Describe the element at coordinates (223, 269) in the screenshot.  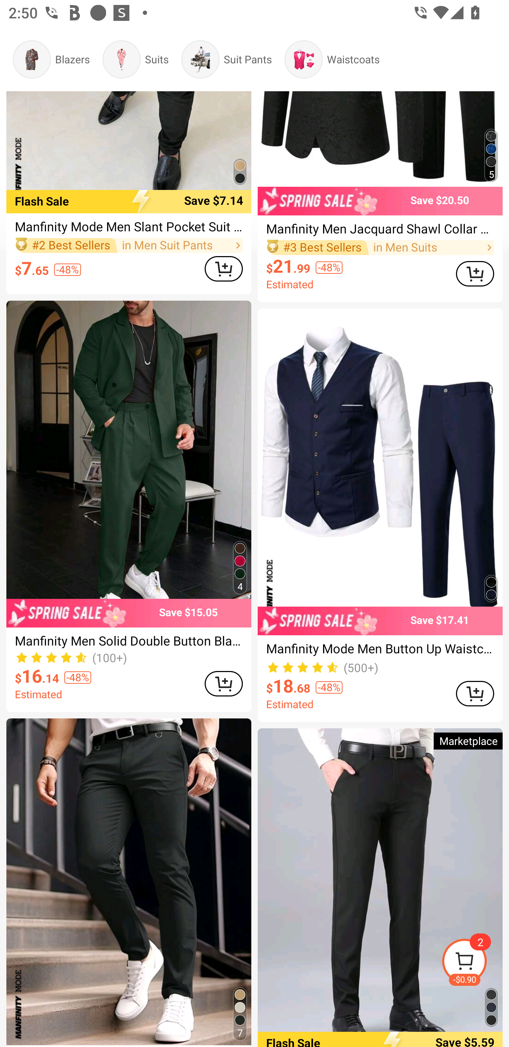
I see `ADD TO CART` at that location.